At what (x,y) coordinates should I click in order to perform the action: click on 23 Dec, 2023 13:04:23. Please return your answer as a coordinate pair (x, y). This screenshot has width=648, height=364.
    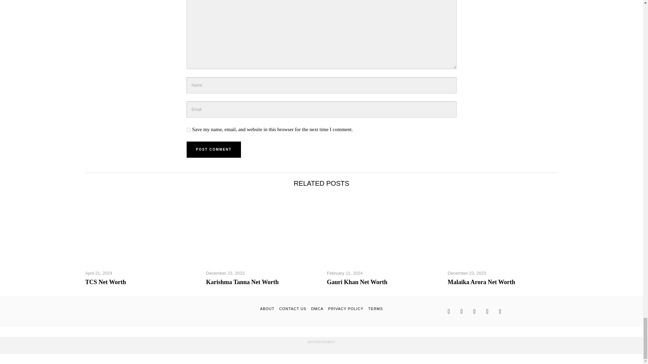
    Looking at the image, I should click on (225, 273).